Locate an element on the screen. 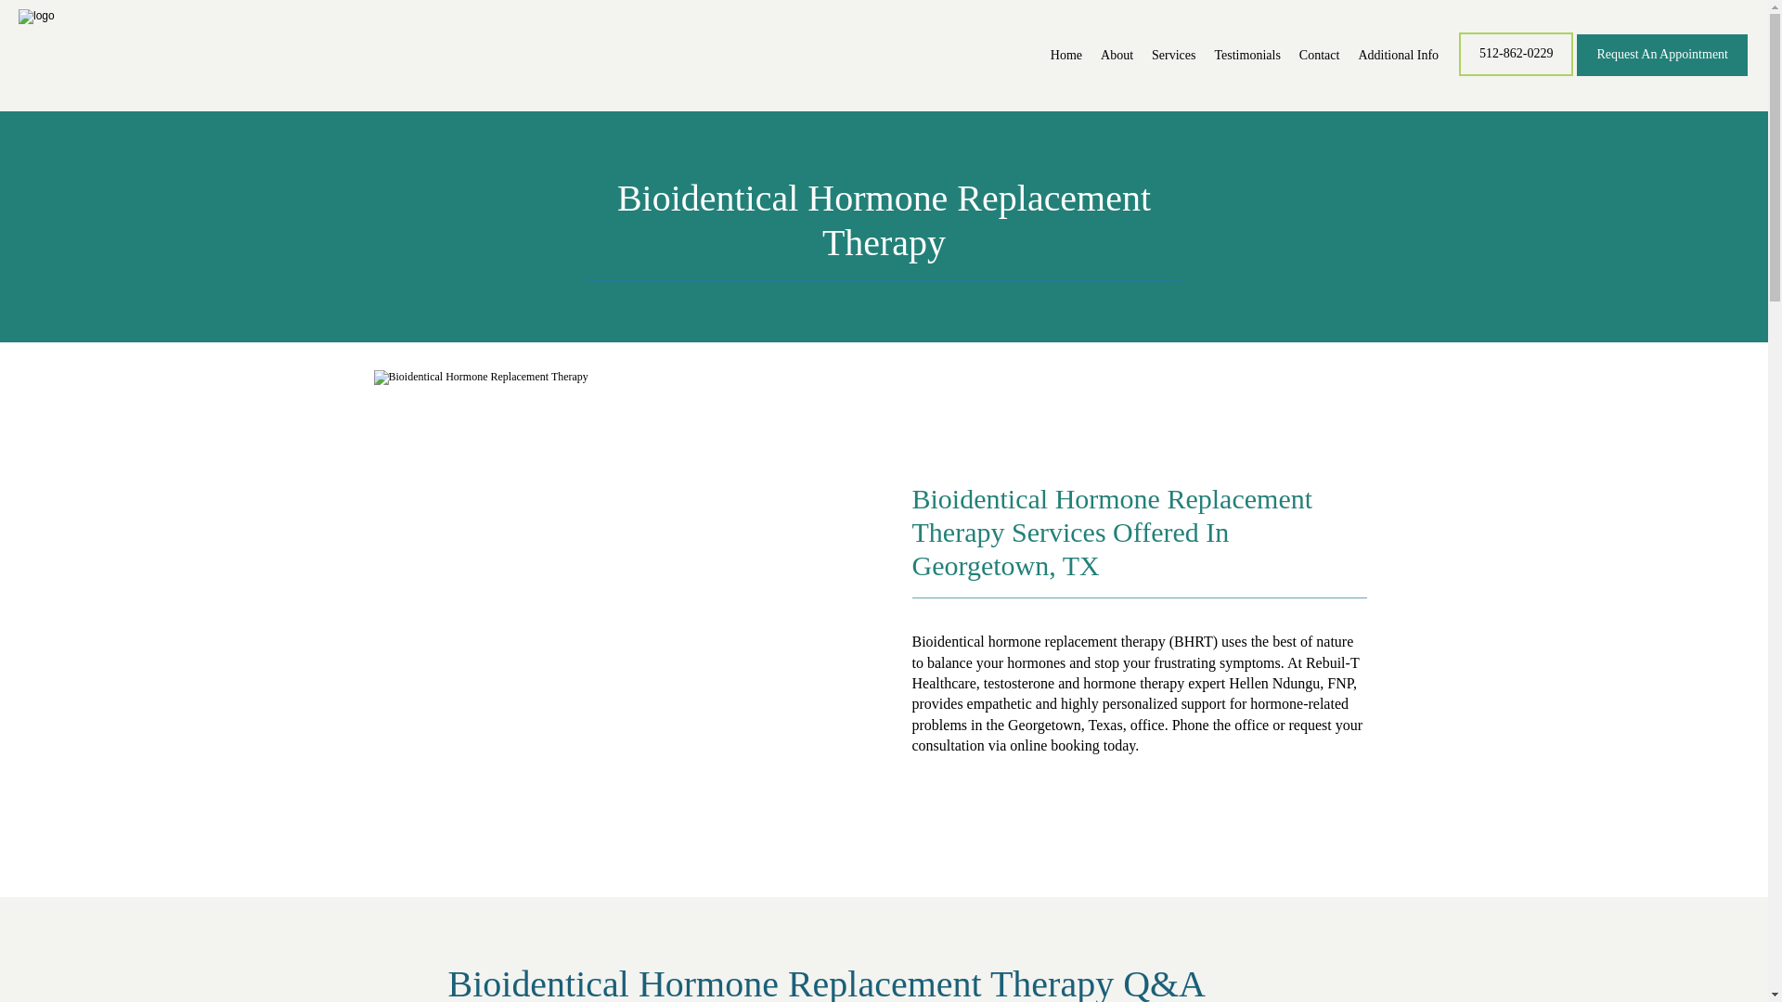  About is located at coordinates (1117, 54).